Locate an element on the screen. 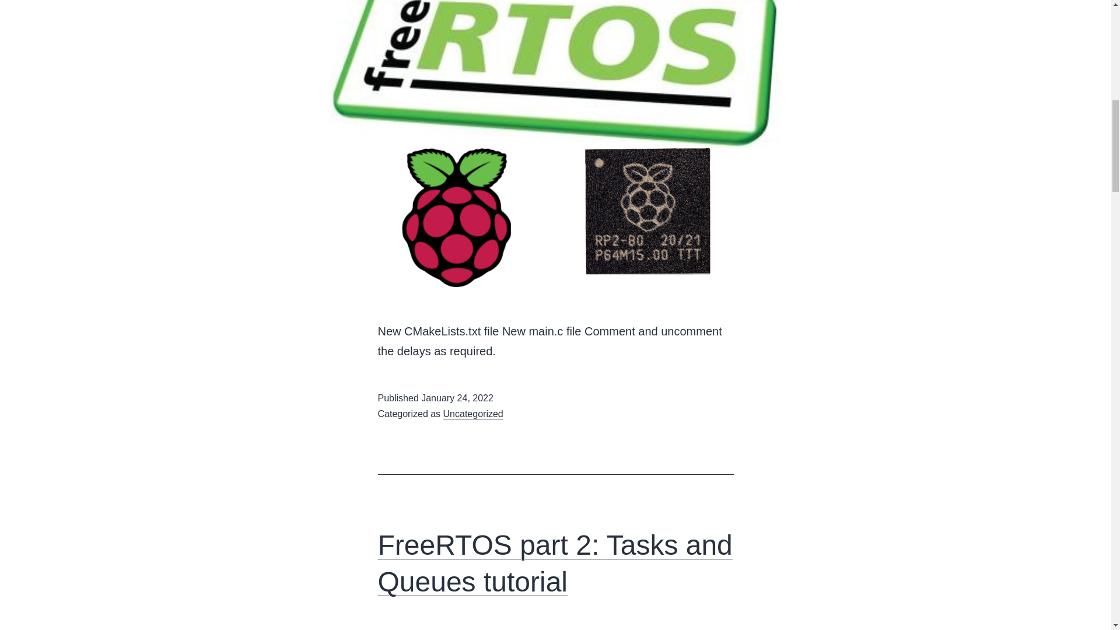 This screenshot has width=1120, height=630. FreeRTOS part 2: Tasks and Queues tutorial is located at coordinates (555, 563).